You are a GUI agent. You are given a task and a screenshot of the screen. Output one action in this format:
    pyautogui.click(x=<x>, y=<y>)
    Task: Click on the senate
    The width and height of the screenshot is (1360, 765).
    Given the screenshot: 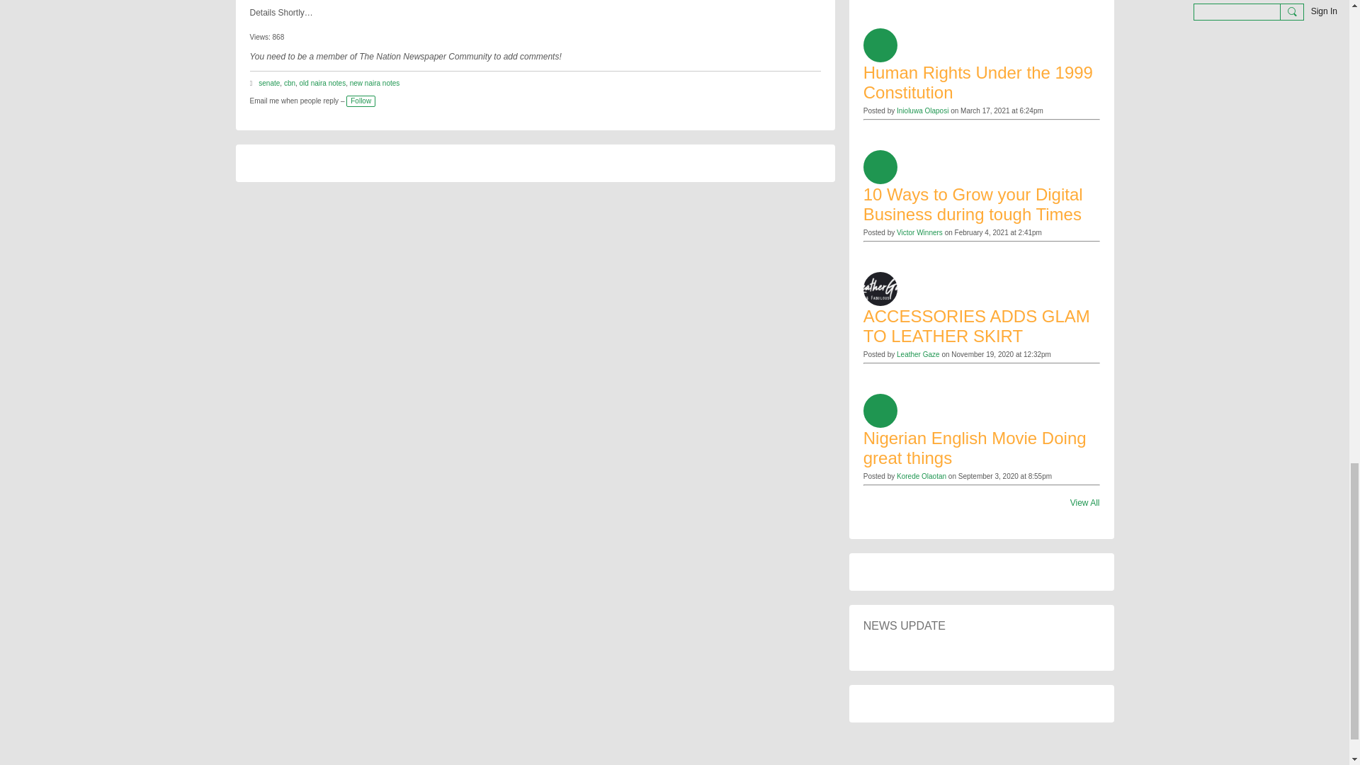 What is the action you would take?
    pyautogui.click(x=269, y=84)
    